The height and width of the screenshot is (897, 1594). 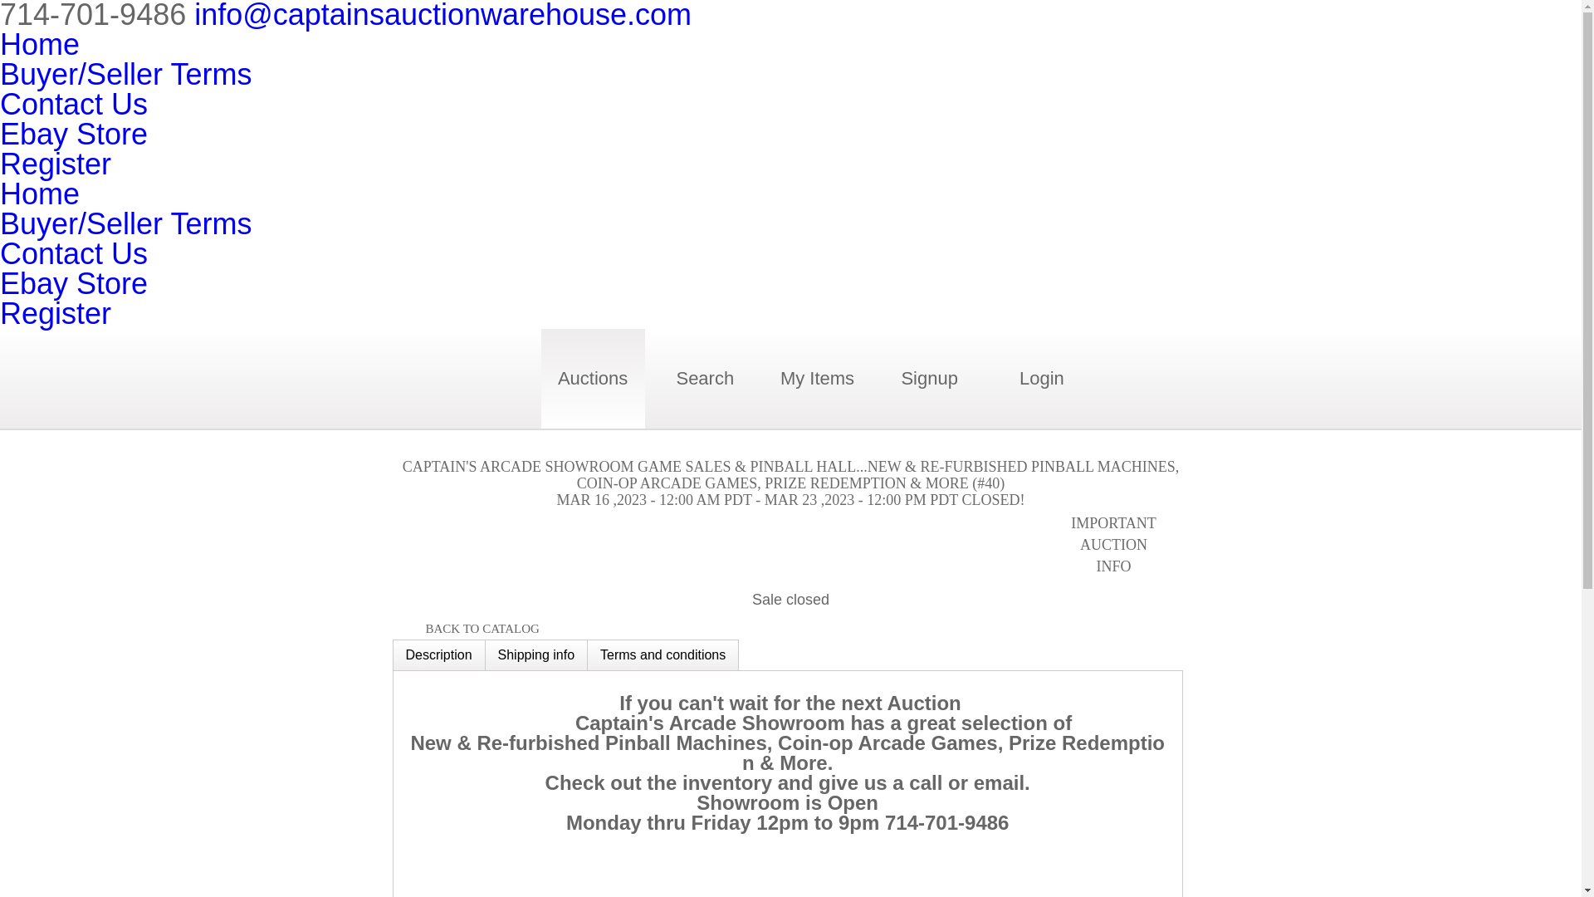 What do you see at coordinates (438, 654) in the screenshot?
I see `Description` at bounding box center [438, 654].